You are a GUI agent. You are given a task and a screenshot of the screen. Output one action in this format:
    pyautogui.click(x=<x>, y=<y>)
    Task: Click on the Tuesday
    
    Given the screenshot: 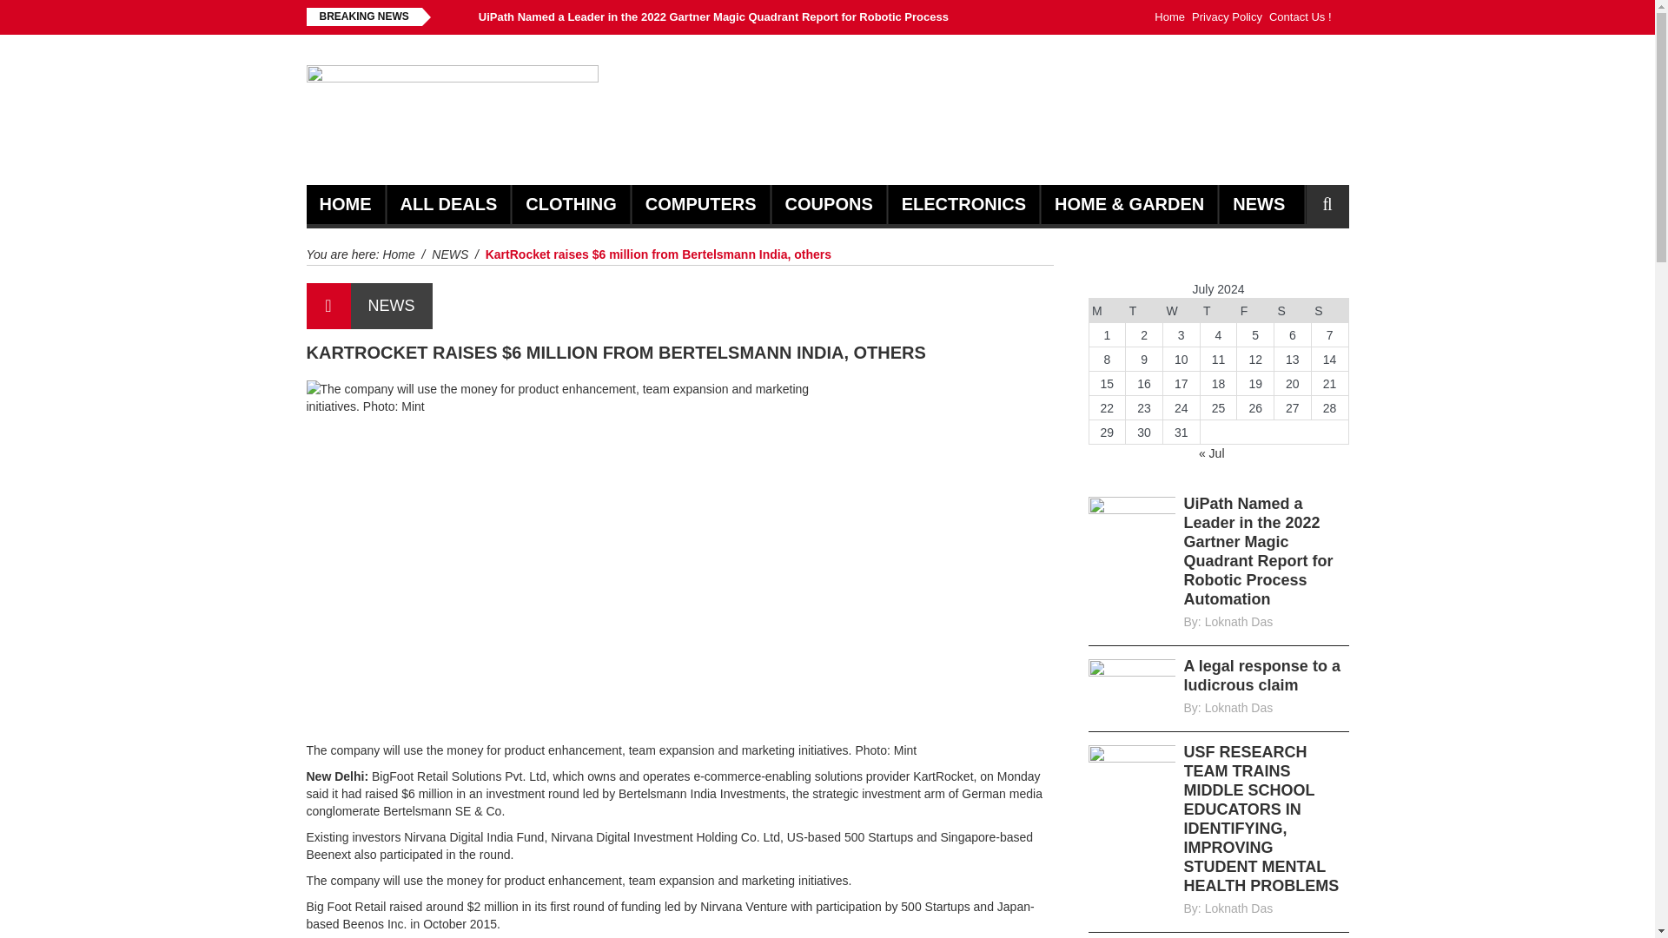 What is the action you would take?
    pyautogui.click(x=1144, y=311)
    